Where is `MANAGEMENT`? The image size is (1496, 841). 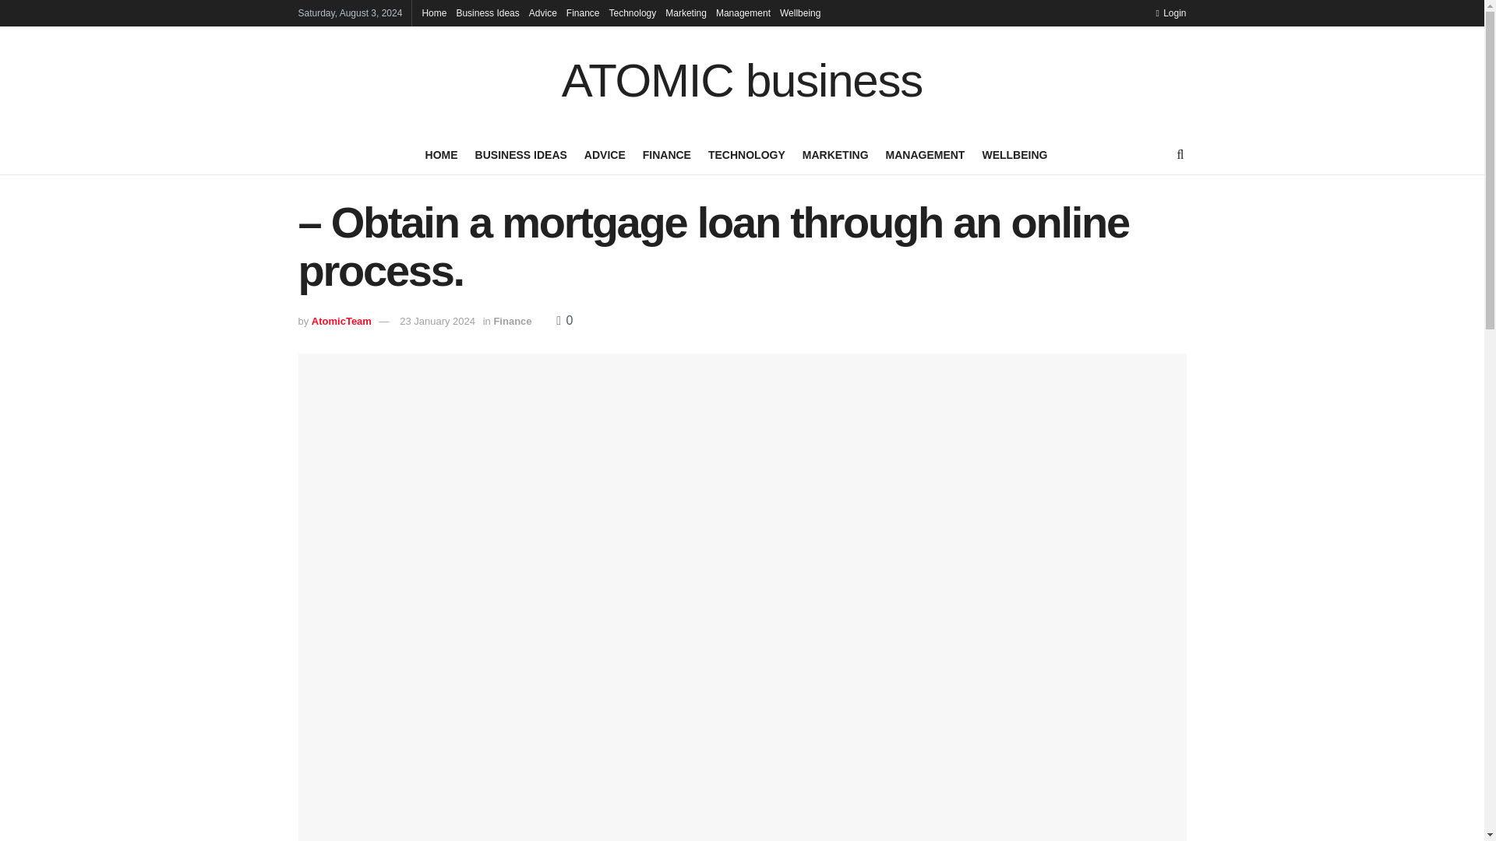 MANAGEMENT is located at coordinates (925, 154).